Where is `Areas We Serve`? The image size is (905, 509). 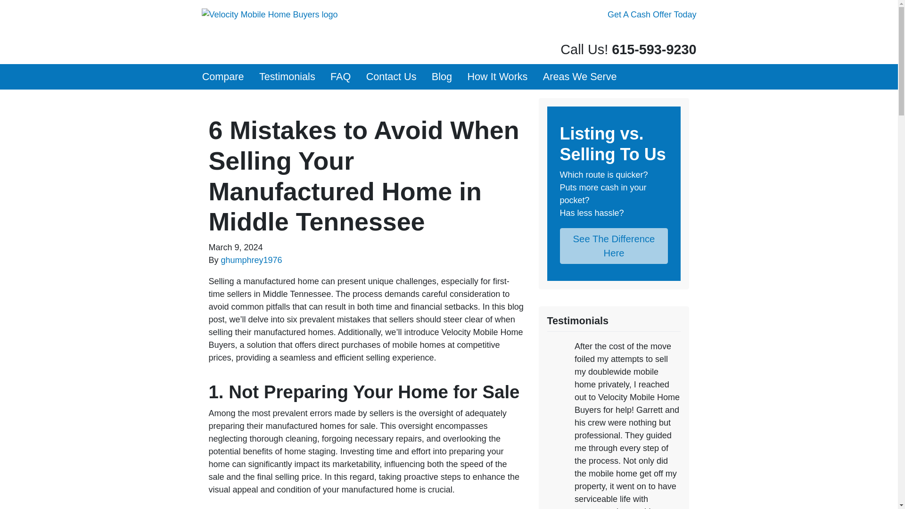 Areas We Serve is located at coordinates (580, 77).